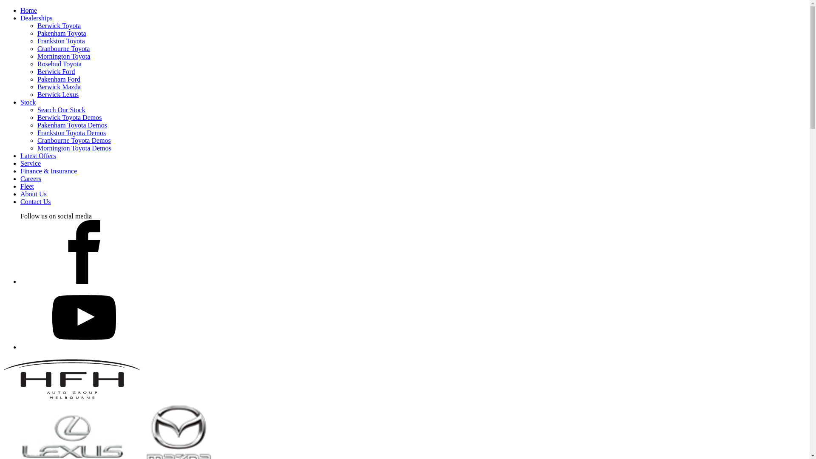 Image resolution: width=816 pixels, height=459 pixels. What do you see at coordinates (37, 18) in the screenshot?
I see `Dealerships` at bounding box center [37, 18].